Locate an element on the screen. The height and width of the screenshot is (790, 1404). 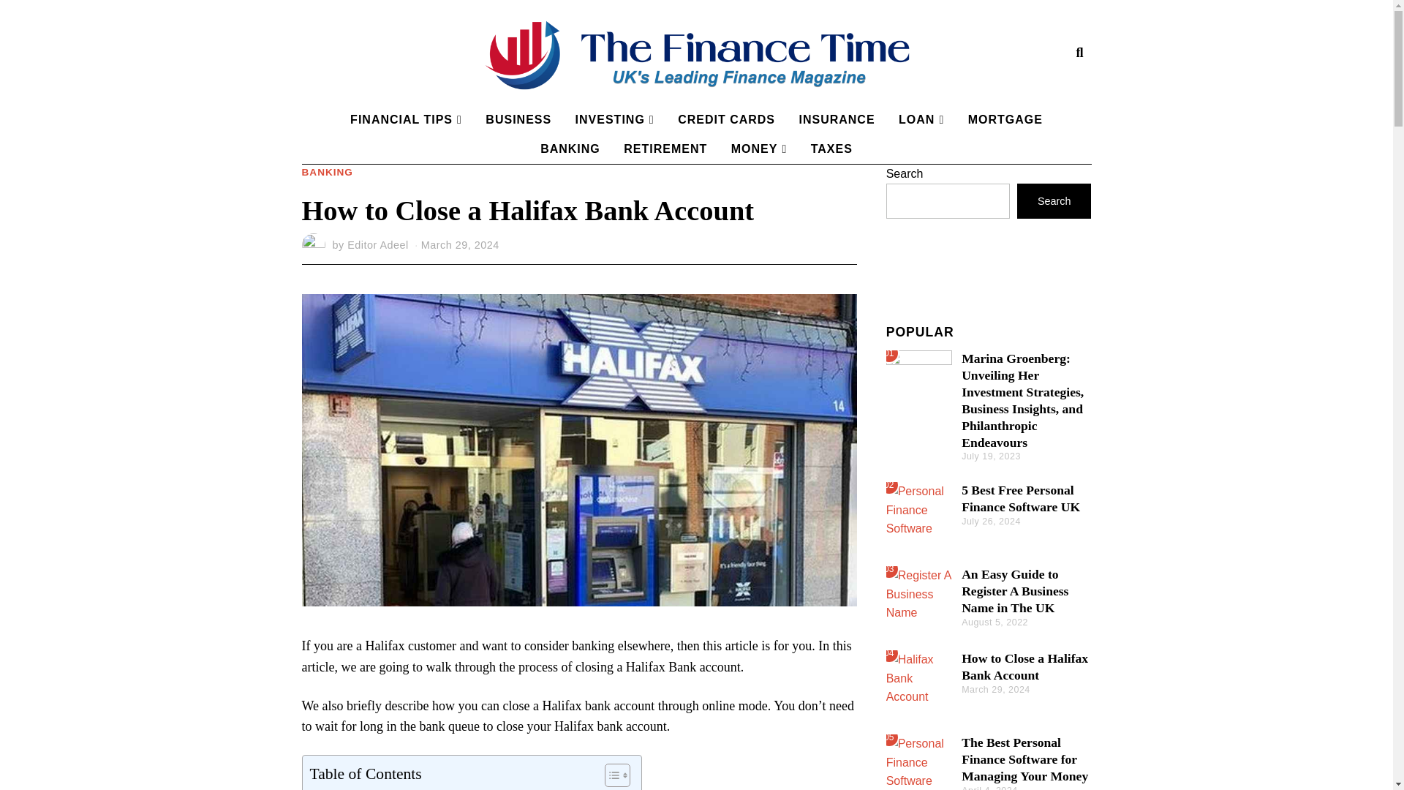
LOAN is located at coordinates (921, 119).